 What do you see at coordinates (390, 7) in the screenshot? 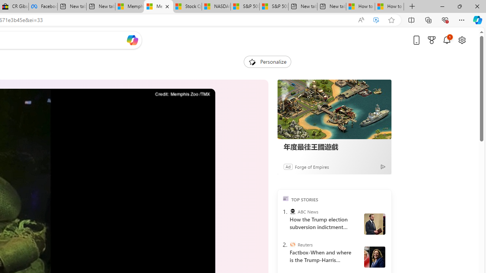
I see `How to Use a Monitor With Your Closed Laptop` at bounding box center [390, 7].